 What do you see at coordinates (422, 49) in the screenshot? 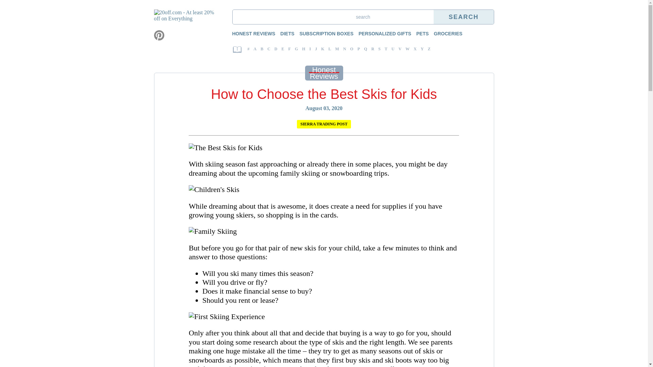
I see `Y` at bounding box center [422, 49].